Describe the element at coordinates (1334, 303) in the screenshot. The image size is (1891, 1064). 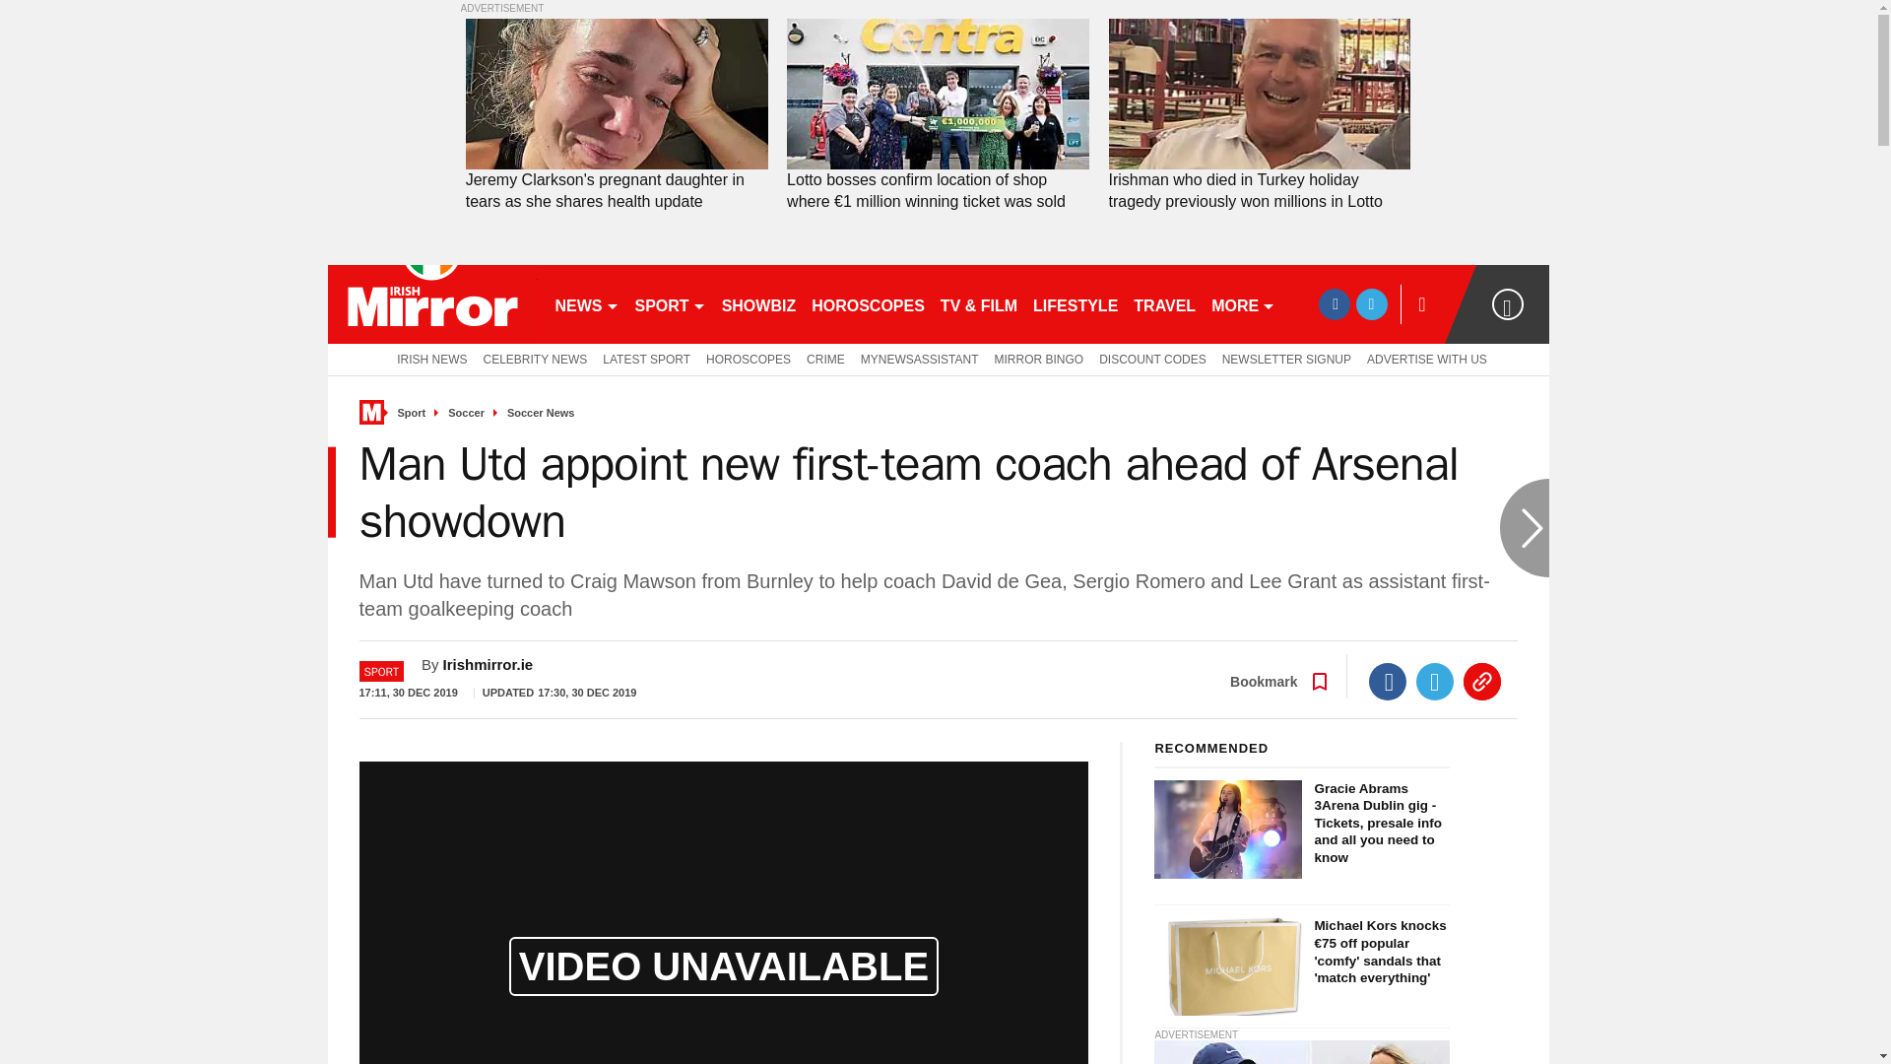
I see `facebook` at that location.